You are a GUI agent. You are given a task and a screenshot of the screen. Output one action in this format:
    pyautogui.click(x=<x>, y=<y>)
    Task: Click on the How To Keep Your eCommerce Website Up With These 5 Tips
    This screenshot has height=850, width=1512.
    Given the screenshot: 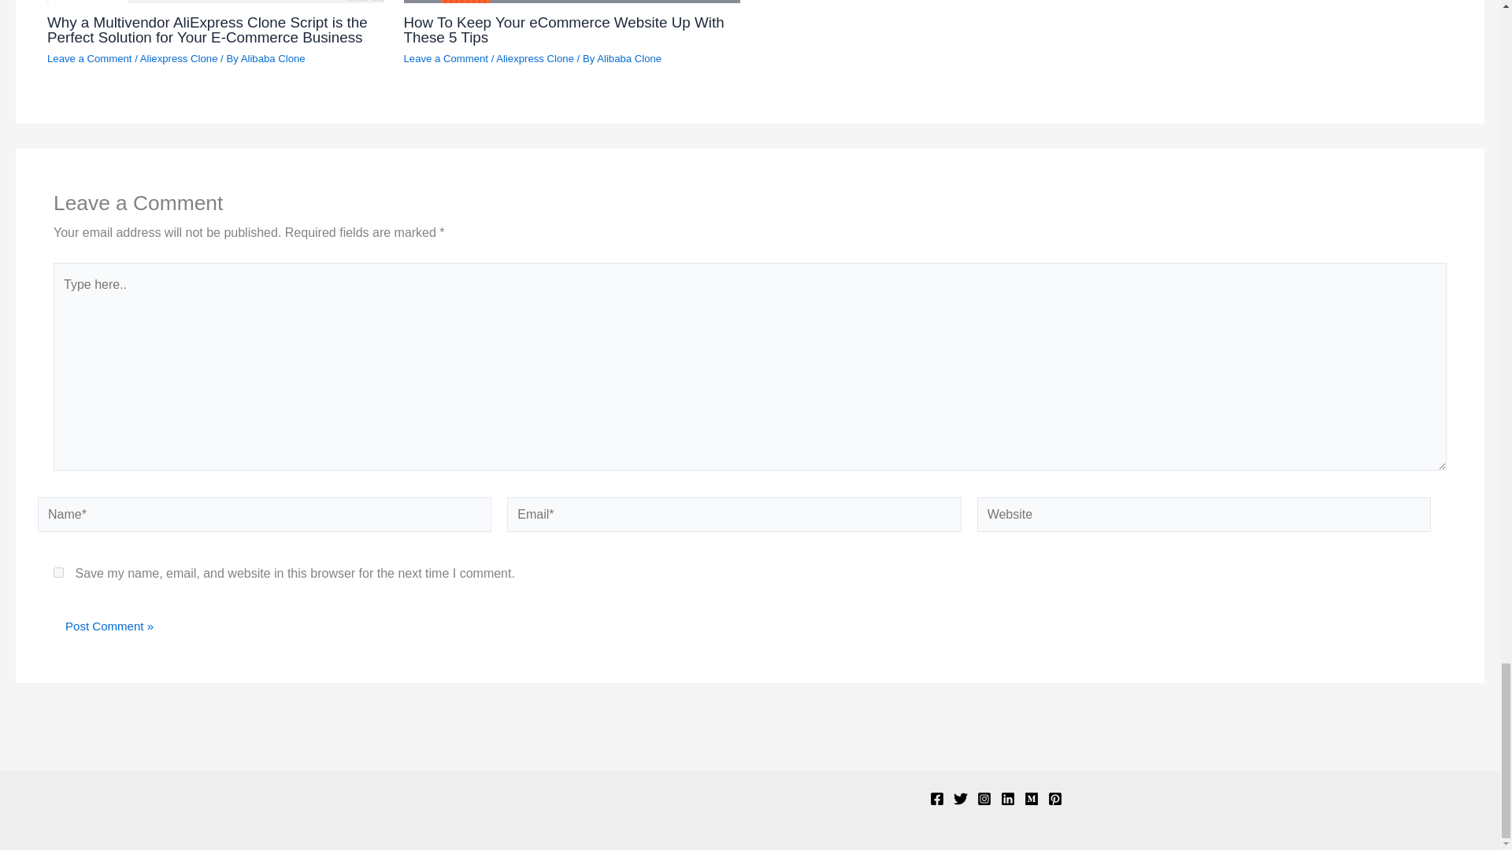 What is the action you would take?
    pyautogui.click(x=564, y=30)
    